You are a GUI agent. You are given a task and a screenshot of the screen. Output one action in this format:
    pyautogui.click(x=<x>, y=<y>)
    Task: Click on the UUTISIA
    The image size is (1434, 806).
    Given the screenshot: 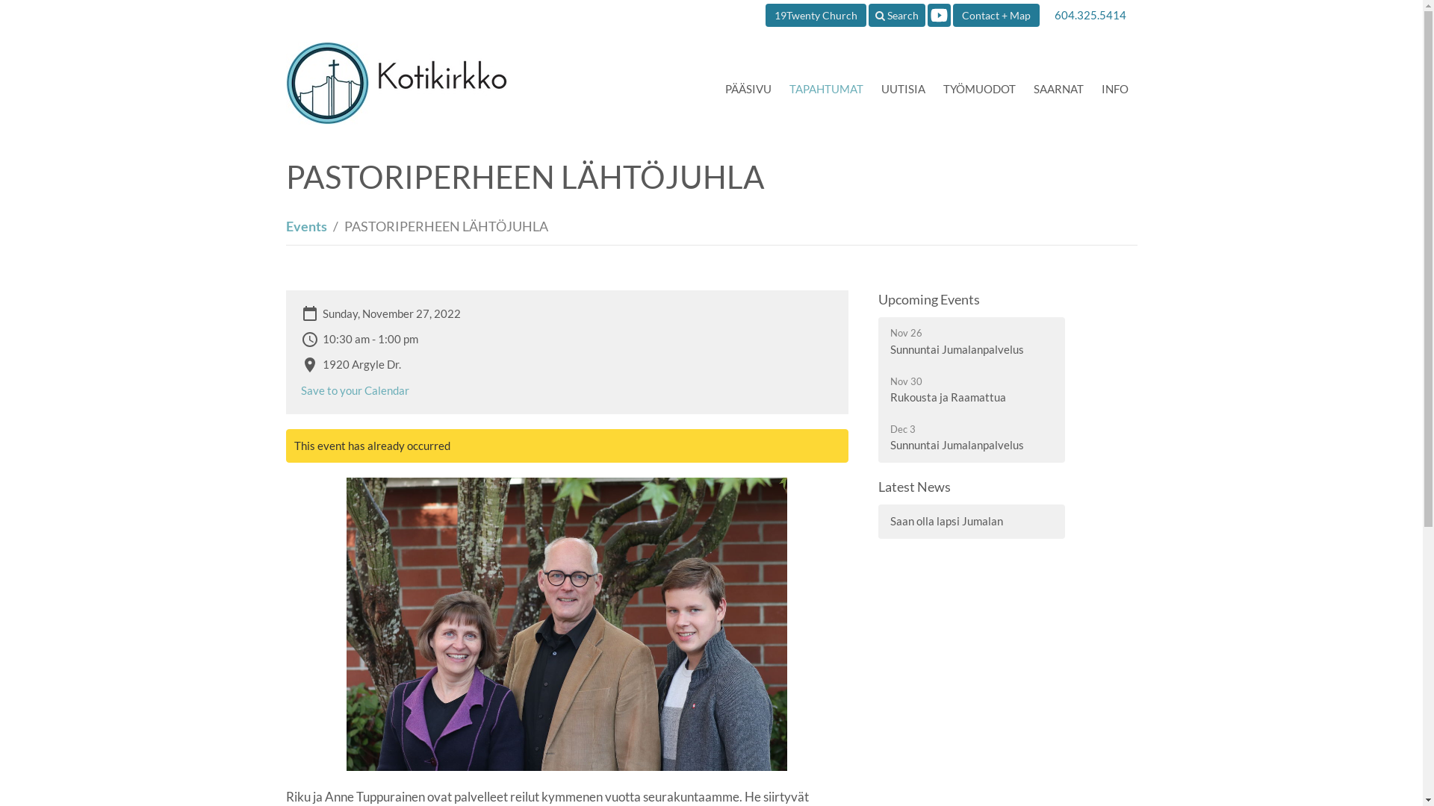 What is the action you would take?
    pyautogui.click(x=904, y=89)
    